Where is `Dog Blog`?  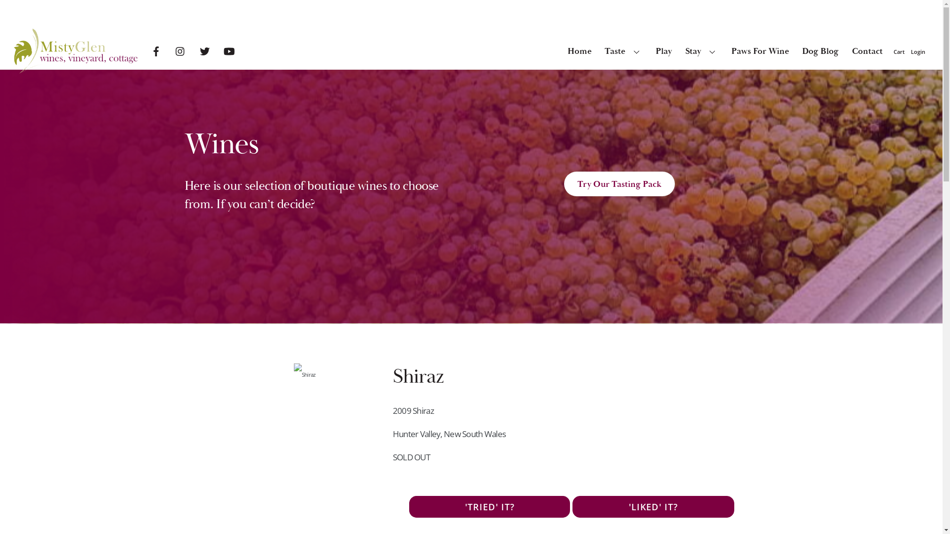
Dog Blog is located at coordinates (820, 51).